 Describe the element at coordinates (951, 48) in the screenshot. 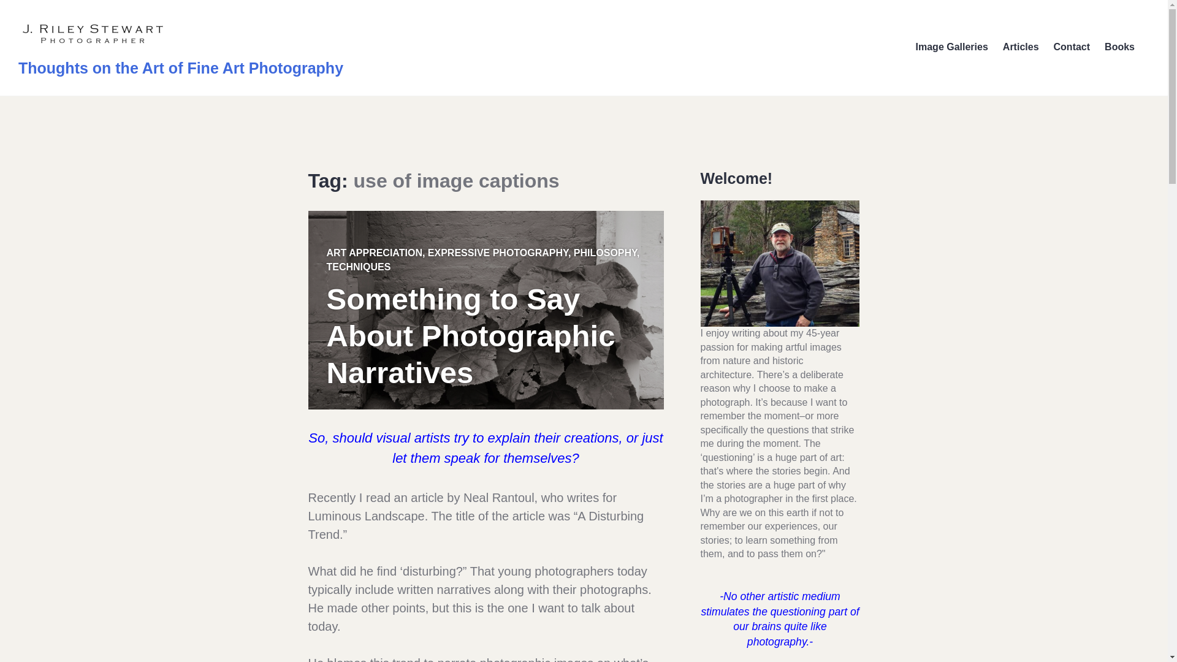

I see `Image Galleries` at that location.